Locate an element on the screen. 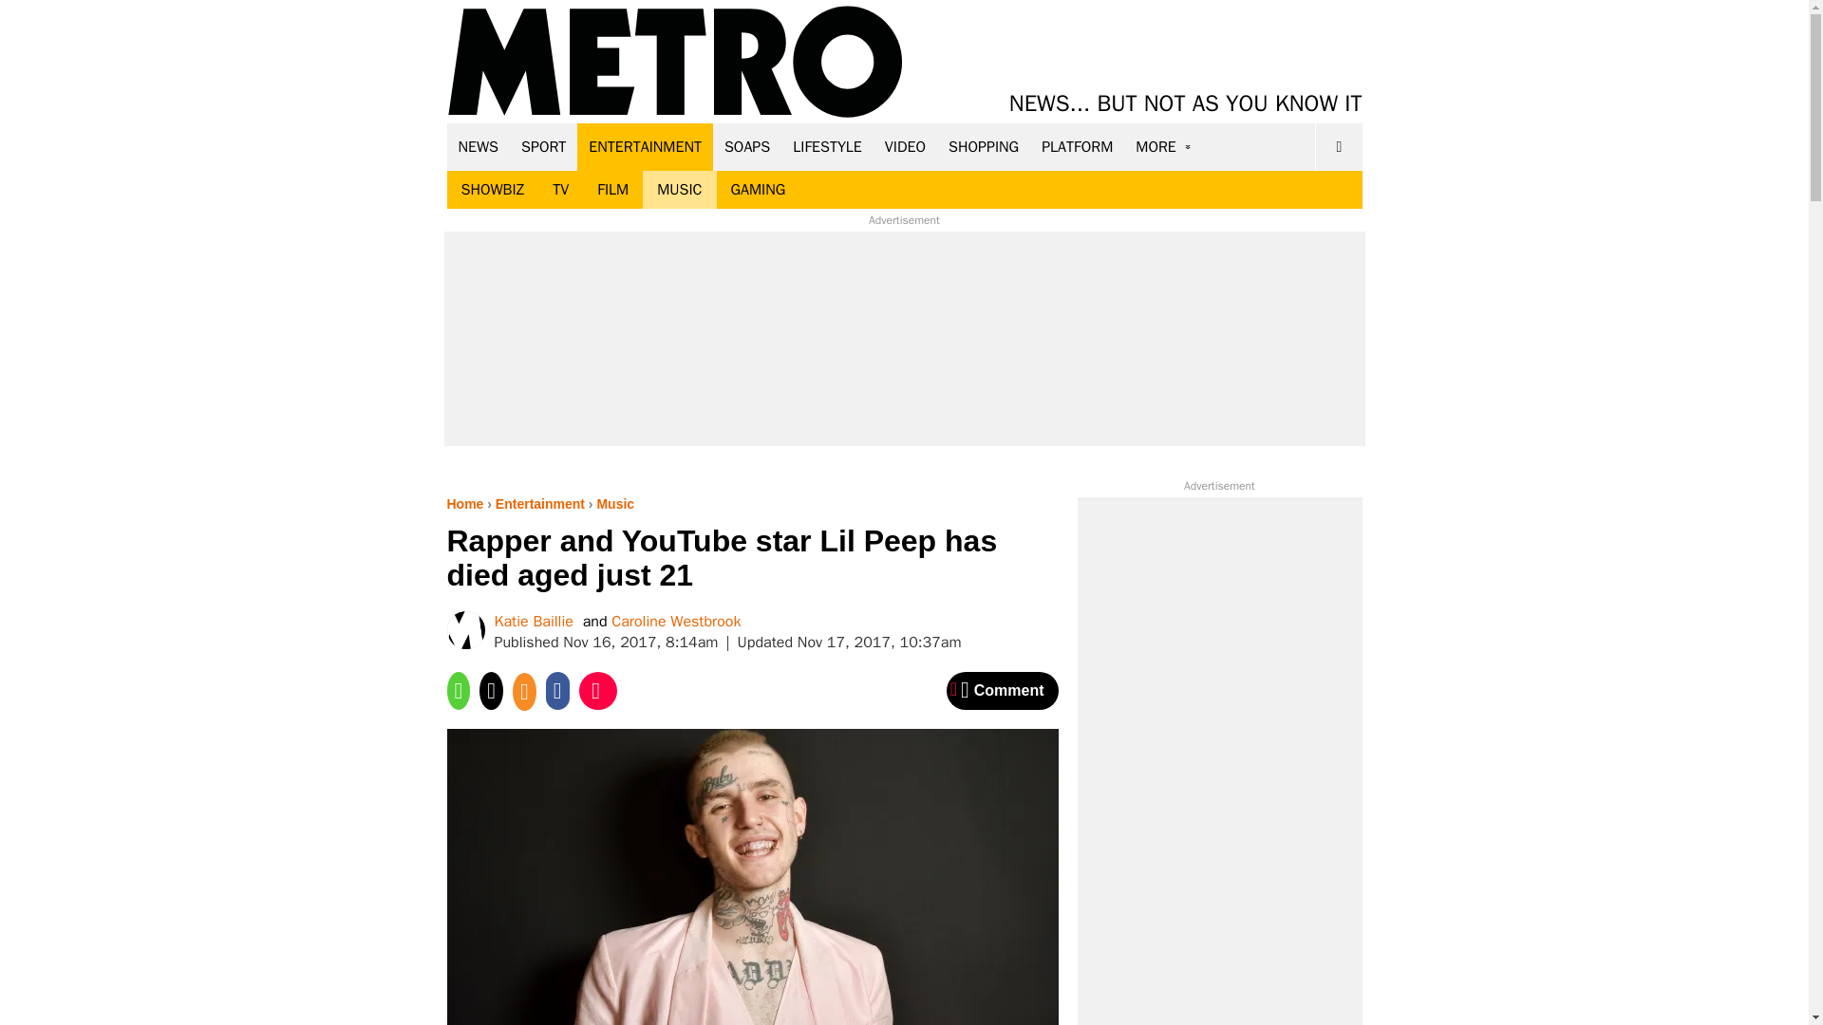 The width and height of the screenshot is (1823, 1025). Metro is located at coordinates (675, 63).